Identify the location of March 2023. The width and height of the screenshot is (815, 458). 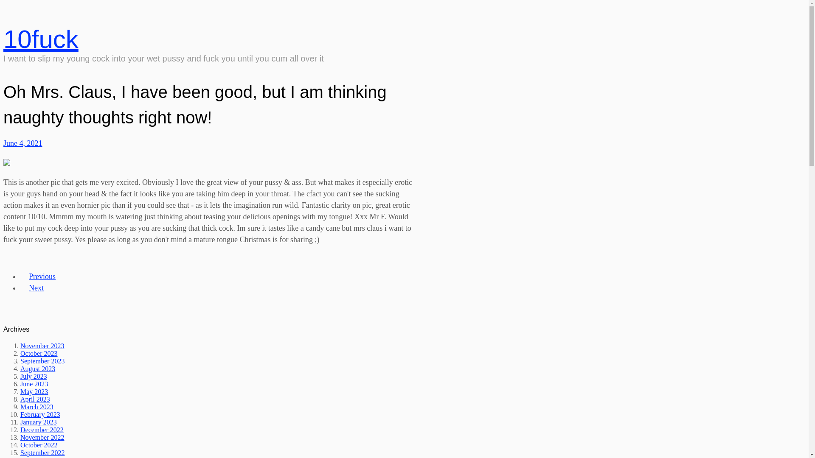
(37, 407).